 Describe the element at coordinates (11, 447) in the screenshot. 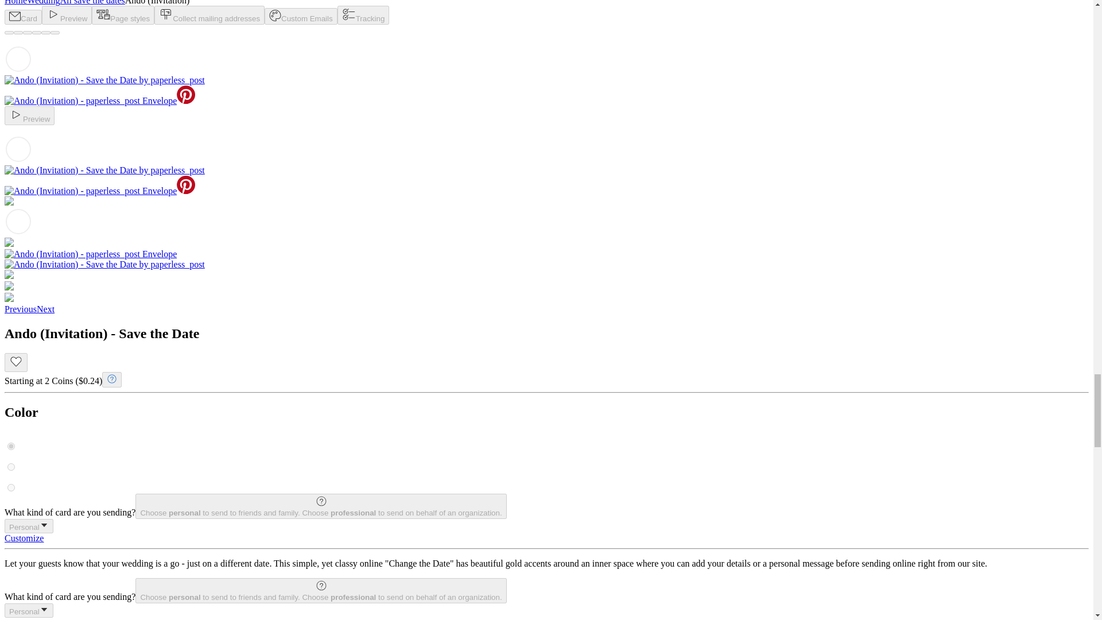

I see `on` at that location.